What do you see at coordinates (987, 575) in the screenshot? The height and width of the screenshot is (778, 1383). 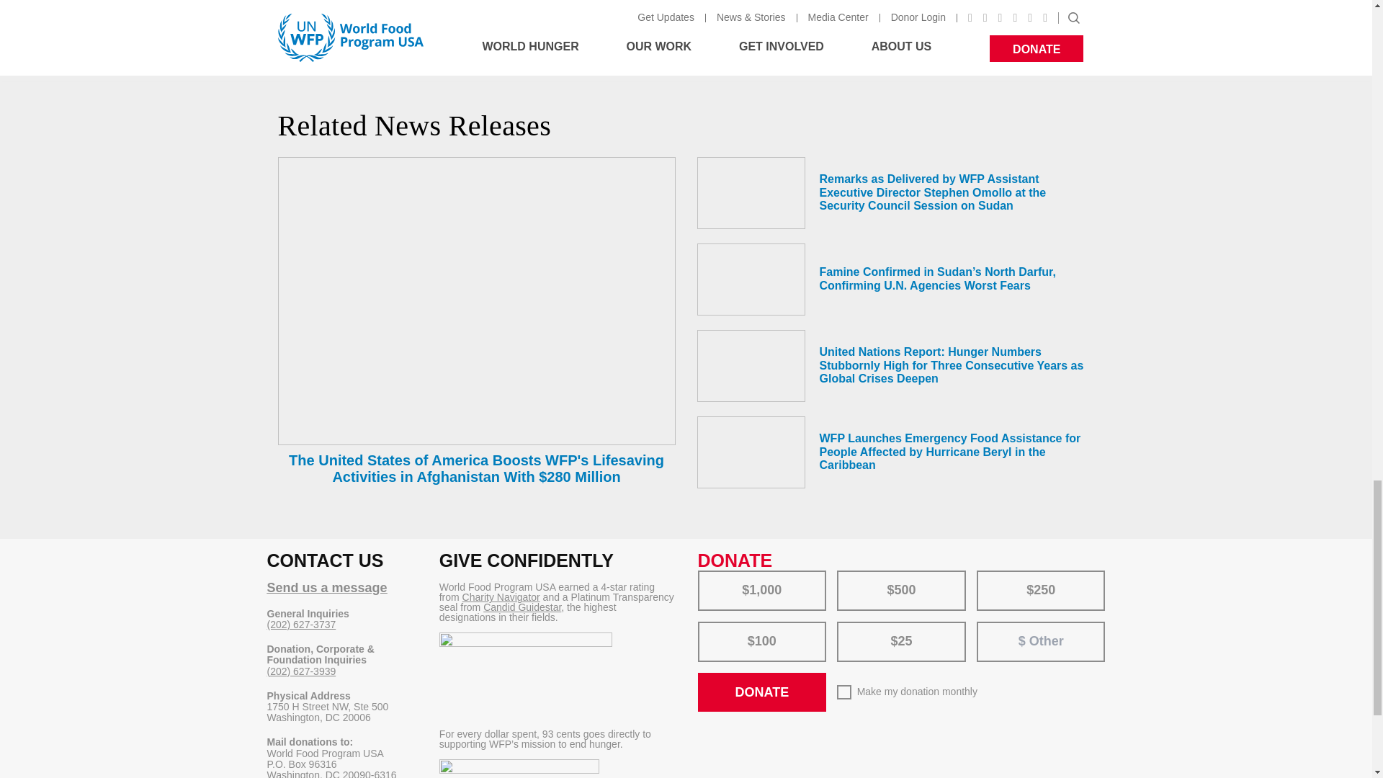 I see `250` at bounding box center [987, 575].